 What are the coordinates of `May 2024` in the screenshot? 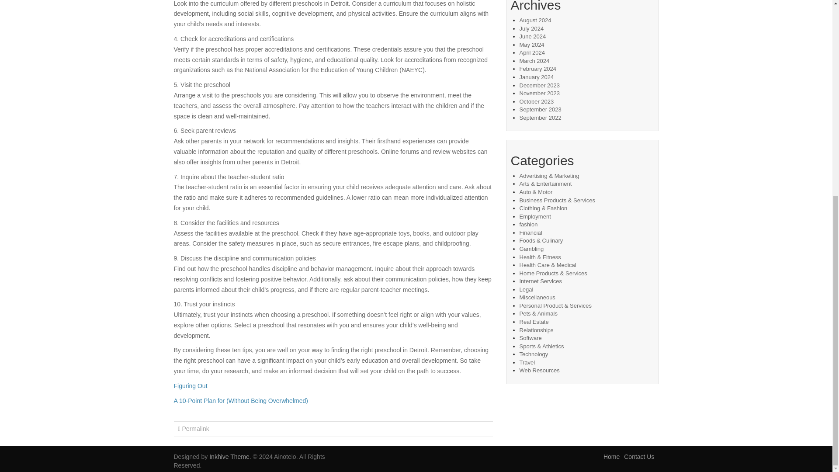 It's located at (531, 45).